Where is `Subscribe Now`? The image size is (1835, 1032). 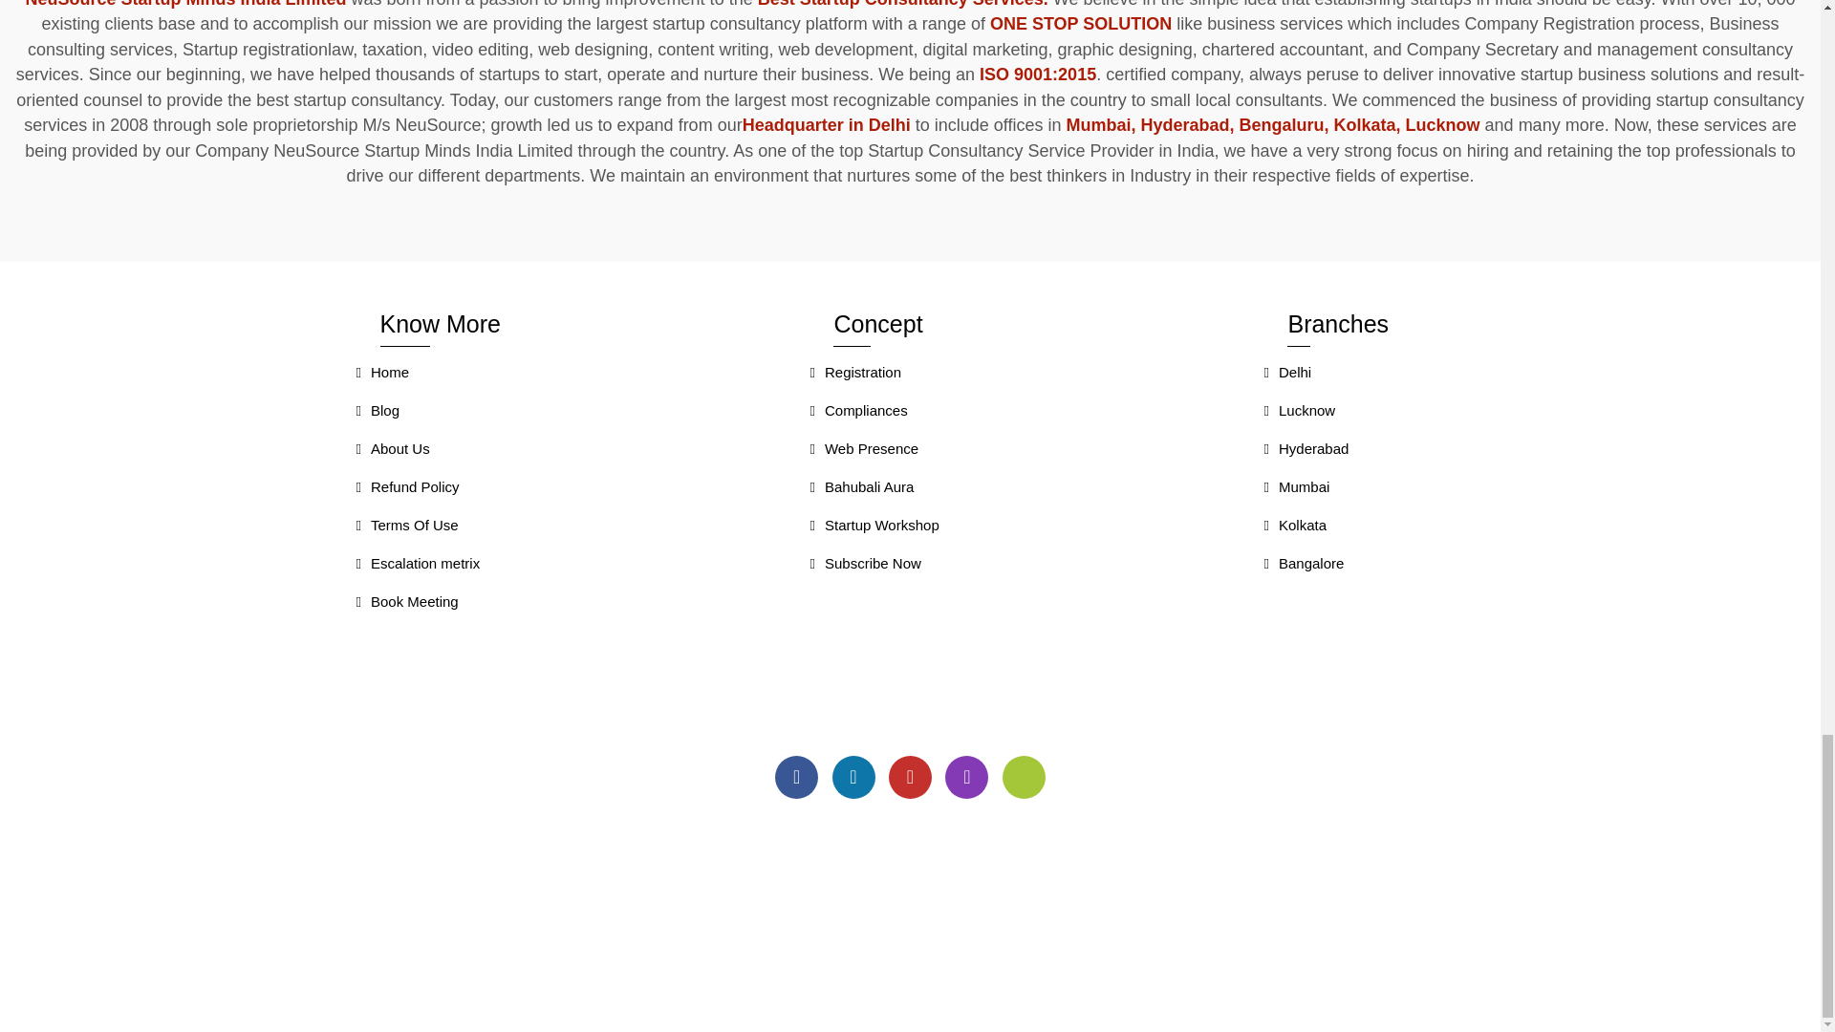 Subscribe Now is located at coordinates (864, 567).